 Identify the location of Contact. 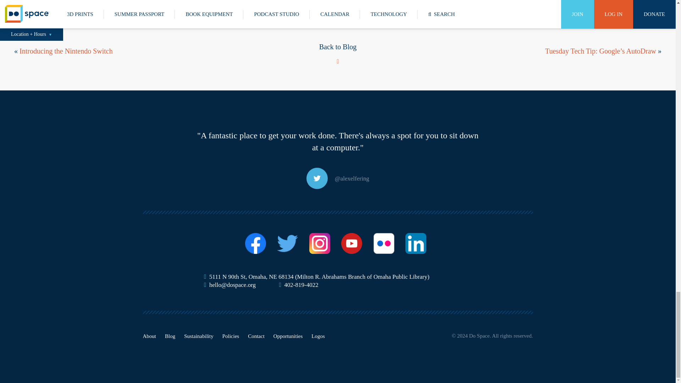
(256, 336).